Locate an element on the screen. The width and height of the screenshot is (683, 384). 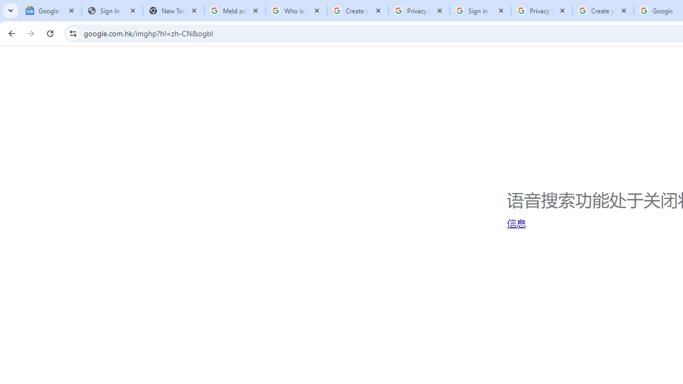
Google News is located at coordinates (51, 11).